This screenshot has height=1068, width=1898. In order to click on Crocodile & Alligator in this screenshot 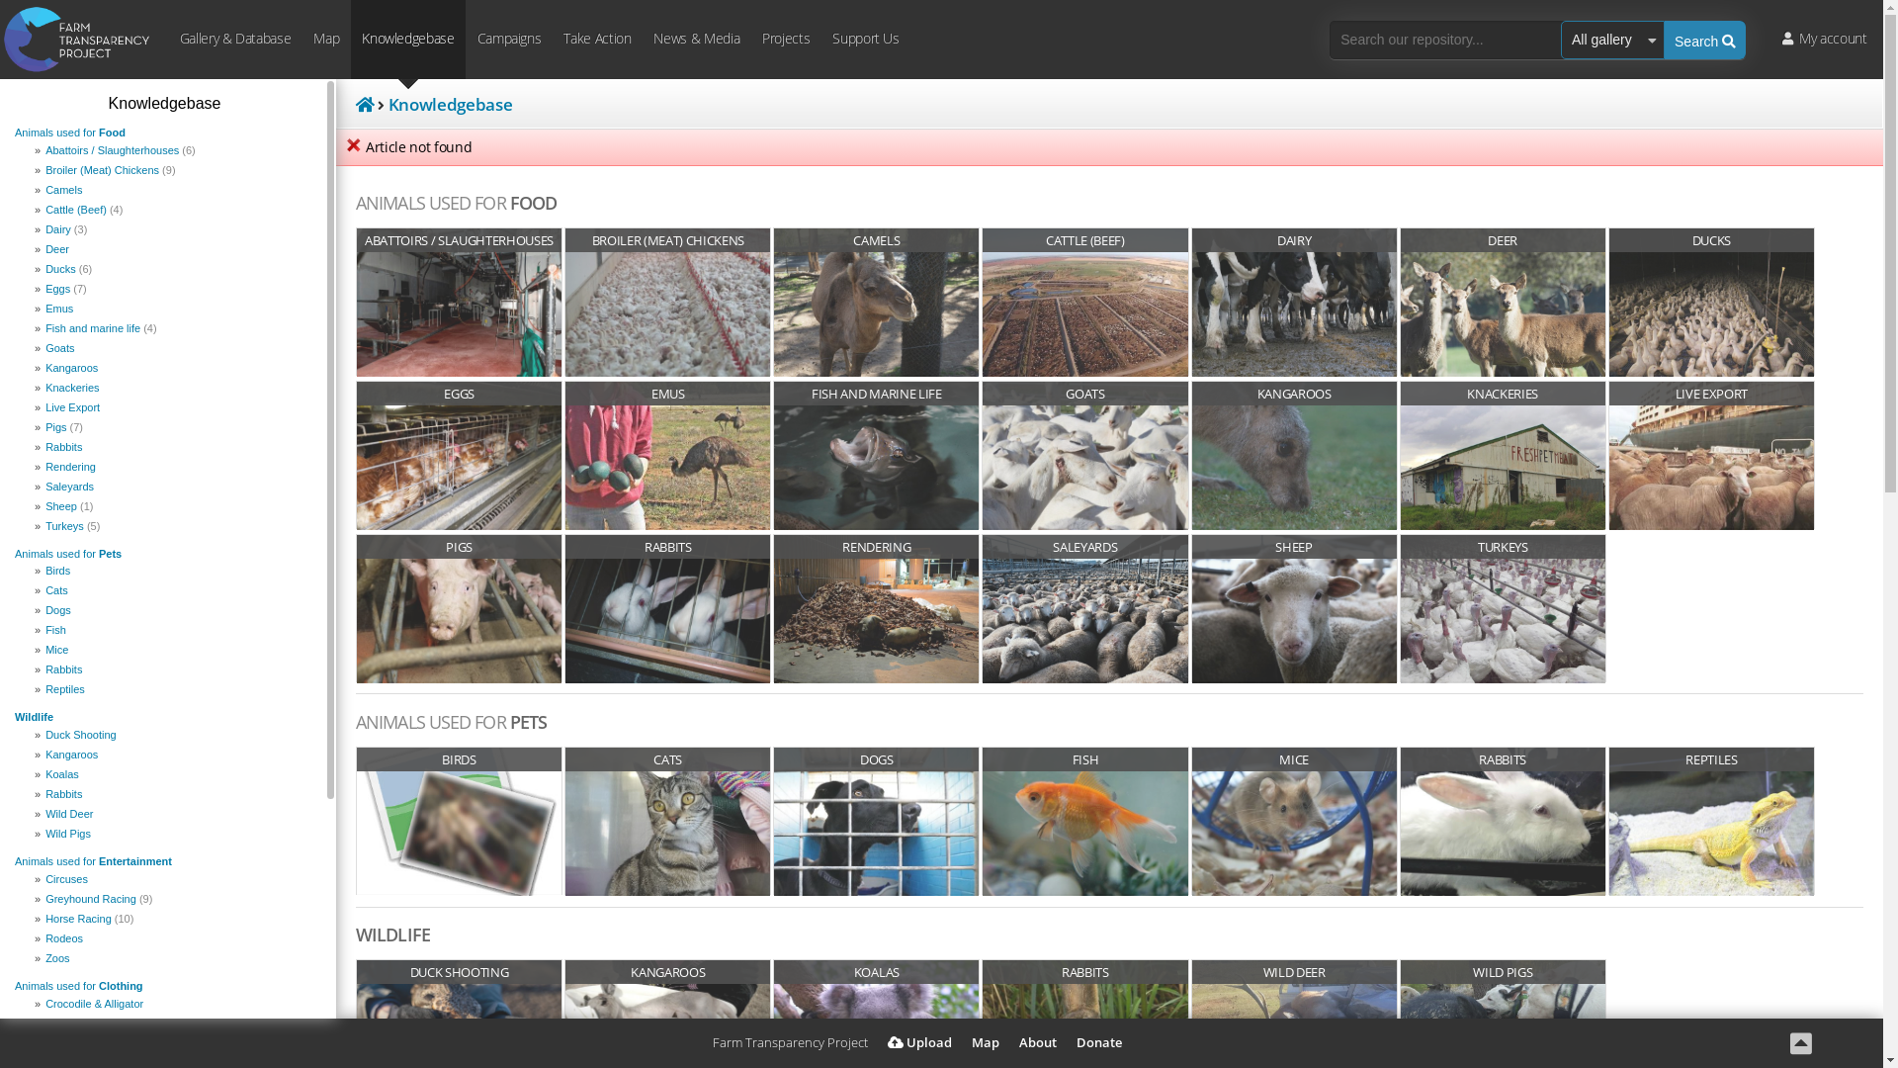, I will do `click(176, 1005)`.